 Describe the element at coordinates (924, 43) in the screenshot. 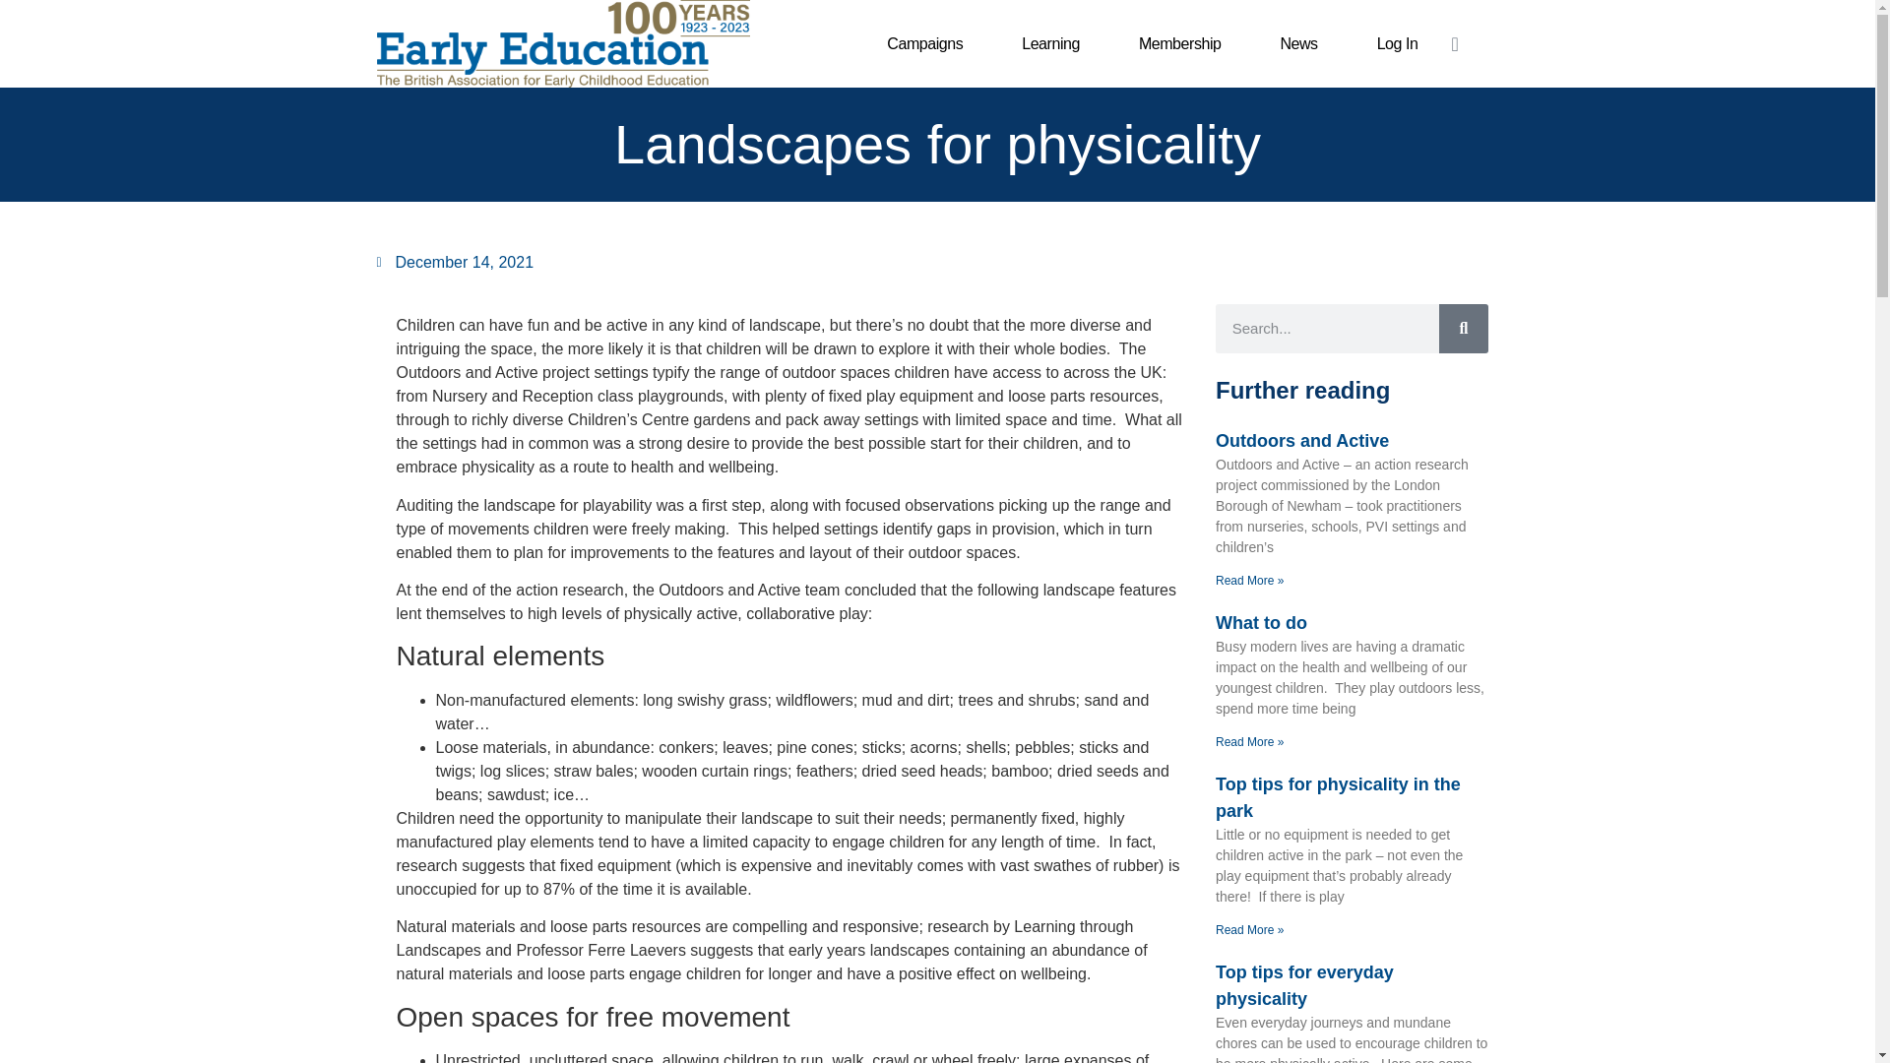

I see `Campaigns` at that location.